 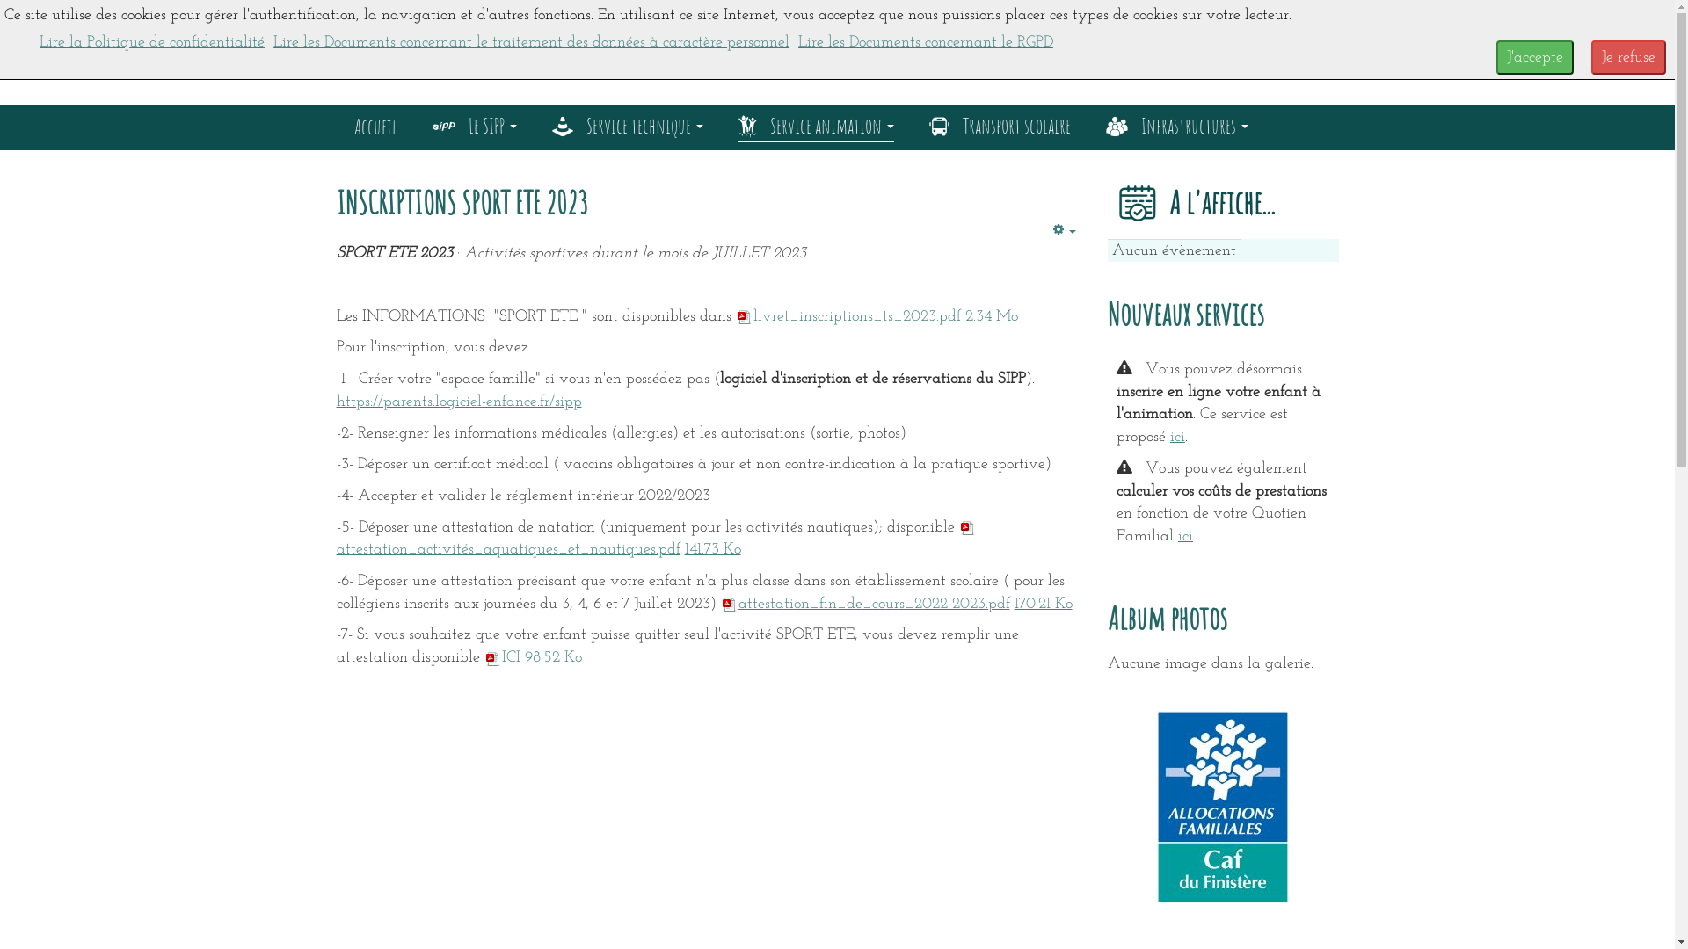 What do you see at coordinates (1628, 58) in the screenshot?
I see `Je refuse` at bounding box center [1628, 58].